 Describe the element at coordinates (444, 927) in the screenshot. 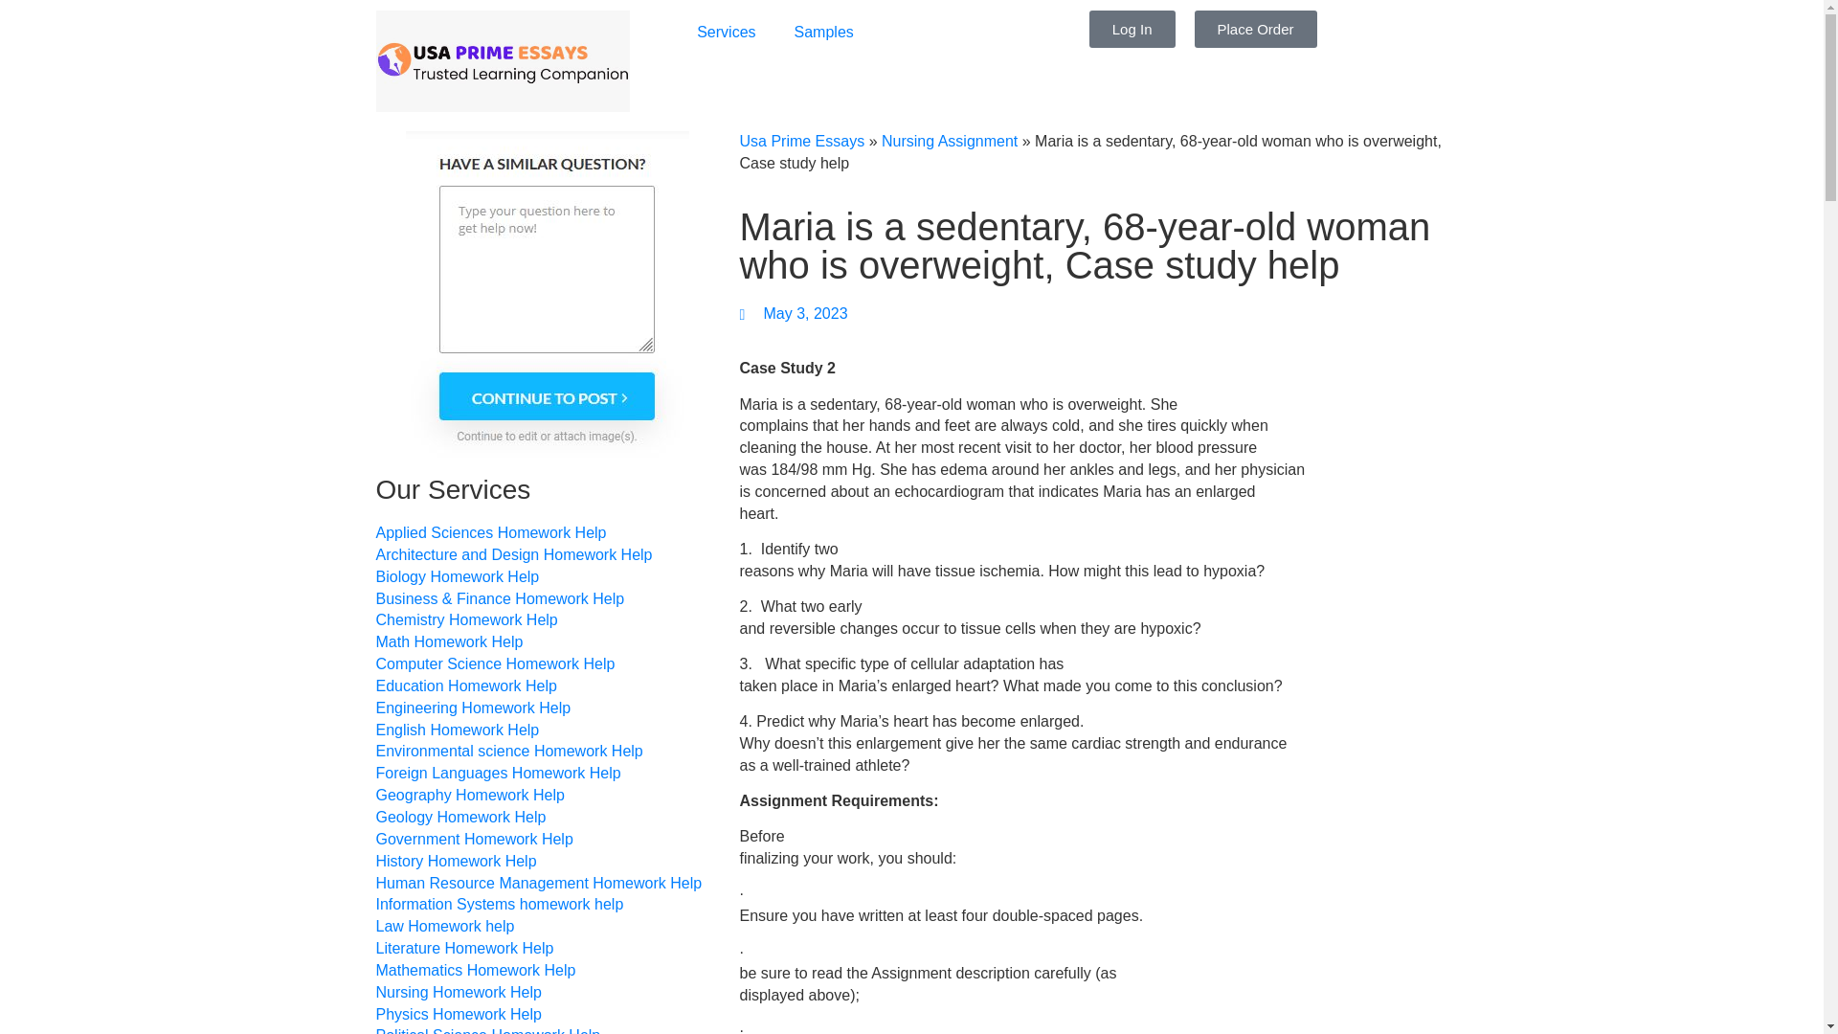

I see `Law Homework help` at that location.